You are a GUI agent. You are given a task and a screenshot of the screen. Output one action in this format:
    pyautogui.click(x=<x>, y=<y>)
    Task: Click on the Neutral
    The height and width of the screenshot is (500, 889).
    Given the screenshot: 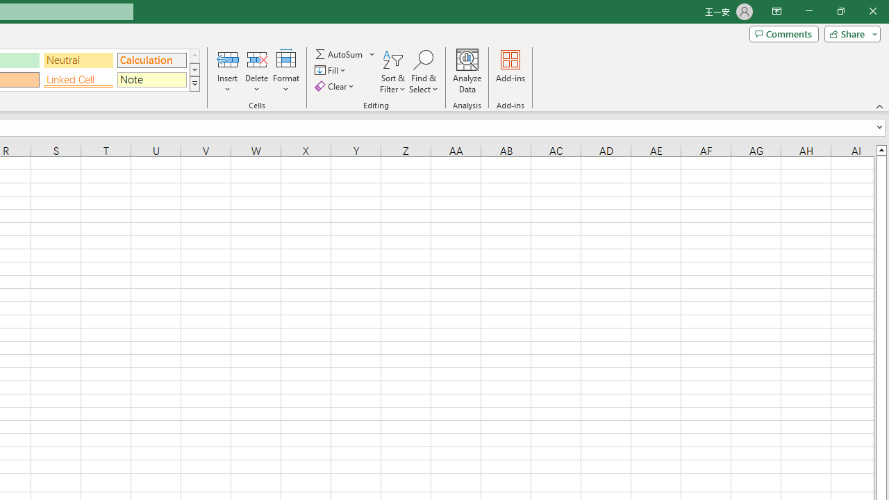 What is the action you would take?
    pyautogui.click(x=78, y=60)
    